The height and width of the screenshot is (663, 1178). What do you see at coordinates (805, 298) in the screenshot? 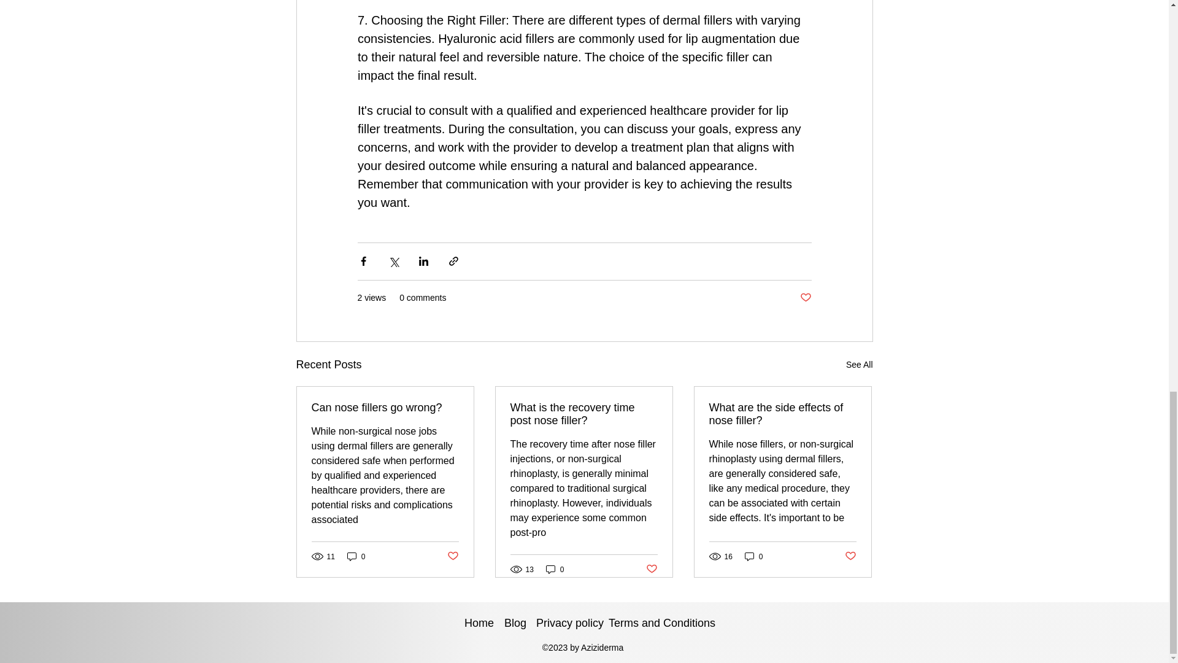
I see `Post not marked as liked` at bounding box center [805, 298].